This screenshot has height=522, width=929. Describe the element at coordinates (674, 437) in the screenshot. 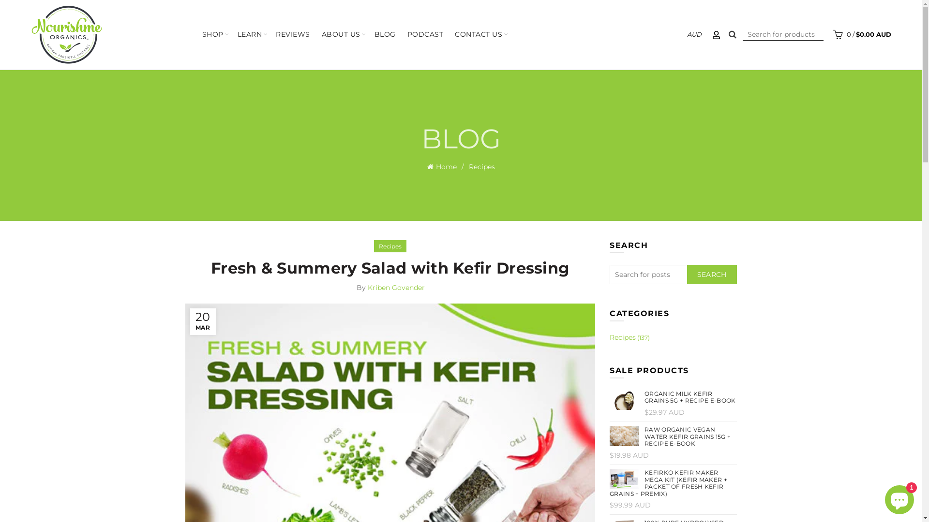

I see `RAW ORGANIC VEGAN WATER KEFIR GRAINS 15G + RECIPE E-BOOK` at that location.